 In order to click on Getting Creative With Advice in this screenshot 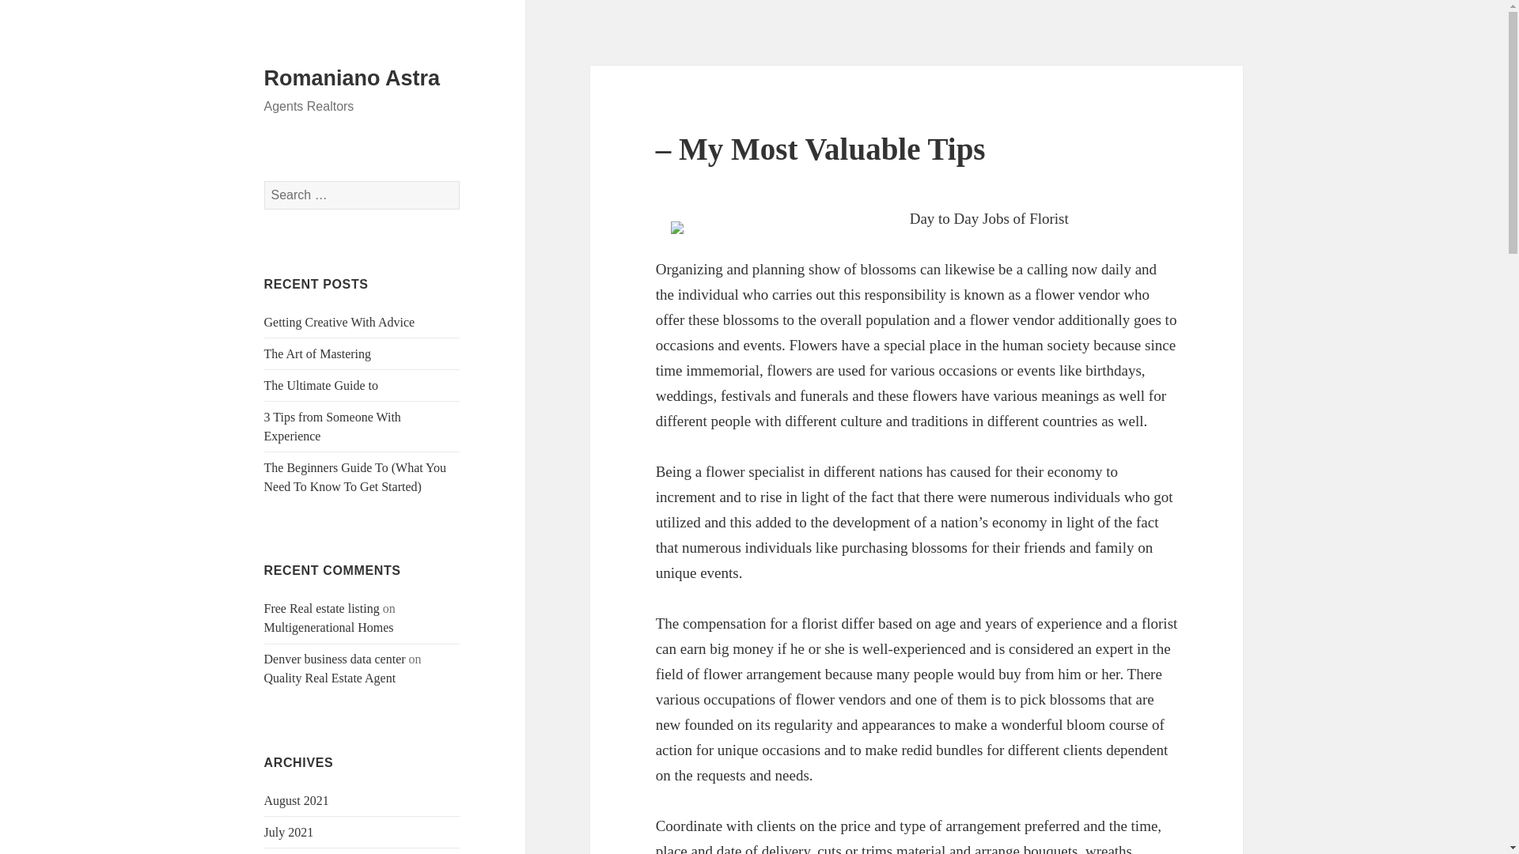, I will do `click(339, 321)`.